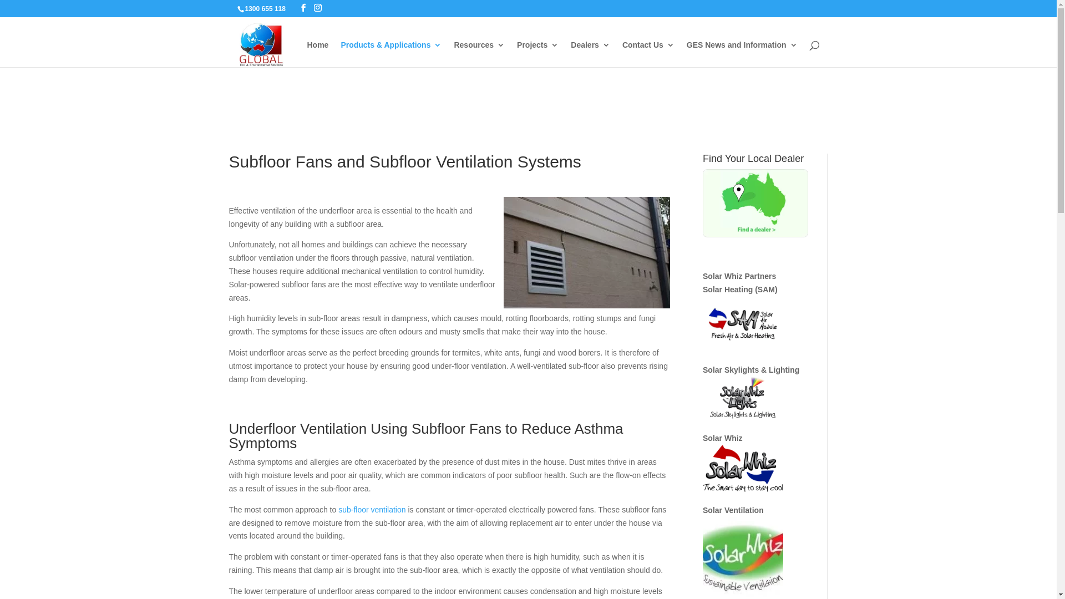 This screenshot has width=1065, height=599. Describe the element at coordinates (590, 54) in the screenshot. I see `Dealers` at that location.